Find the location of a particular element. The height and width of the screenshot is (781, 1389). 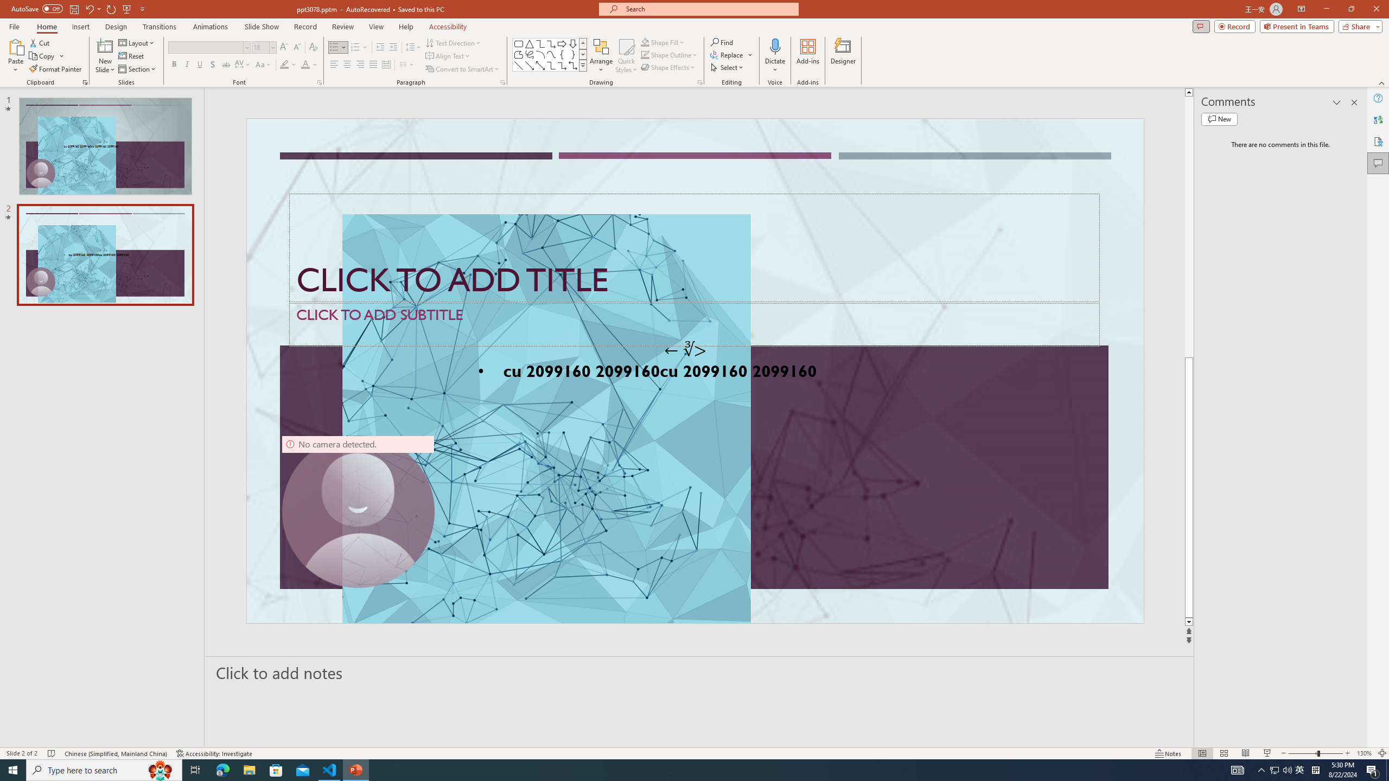

Freeform: Scribble is located at coordinates (529, 54).